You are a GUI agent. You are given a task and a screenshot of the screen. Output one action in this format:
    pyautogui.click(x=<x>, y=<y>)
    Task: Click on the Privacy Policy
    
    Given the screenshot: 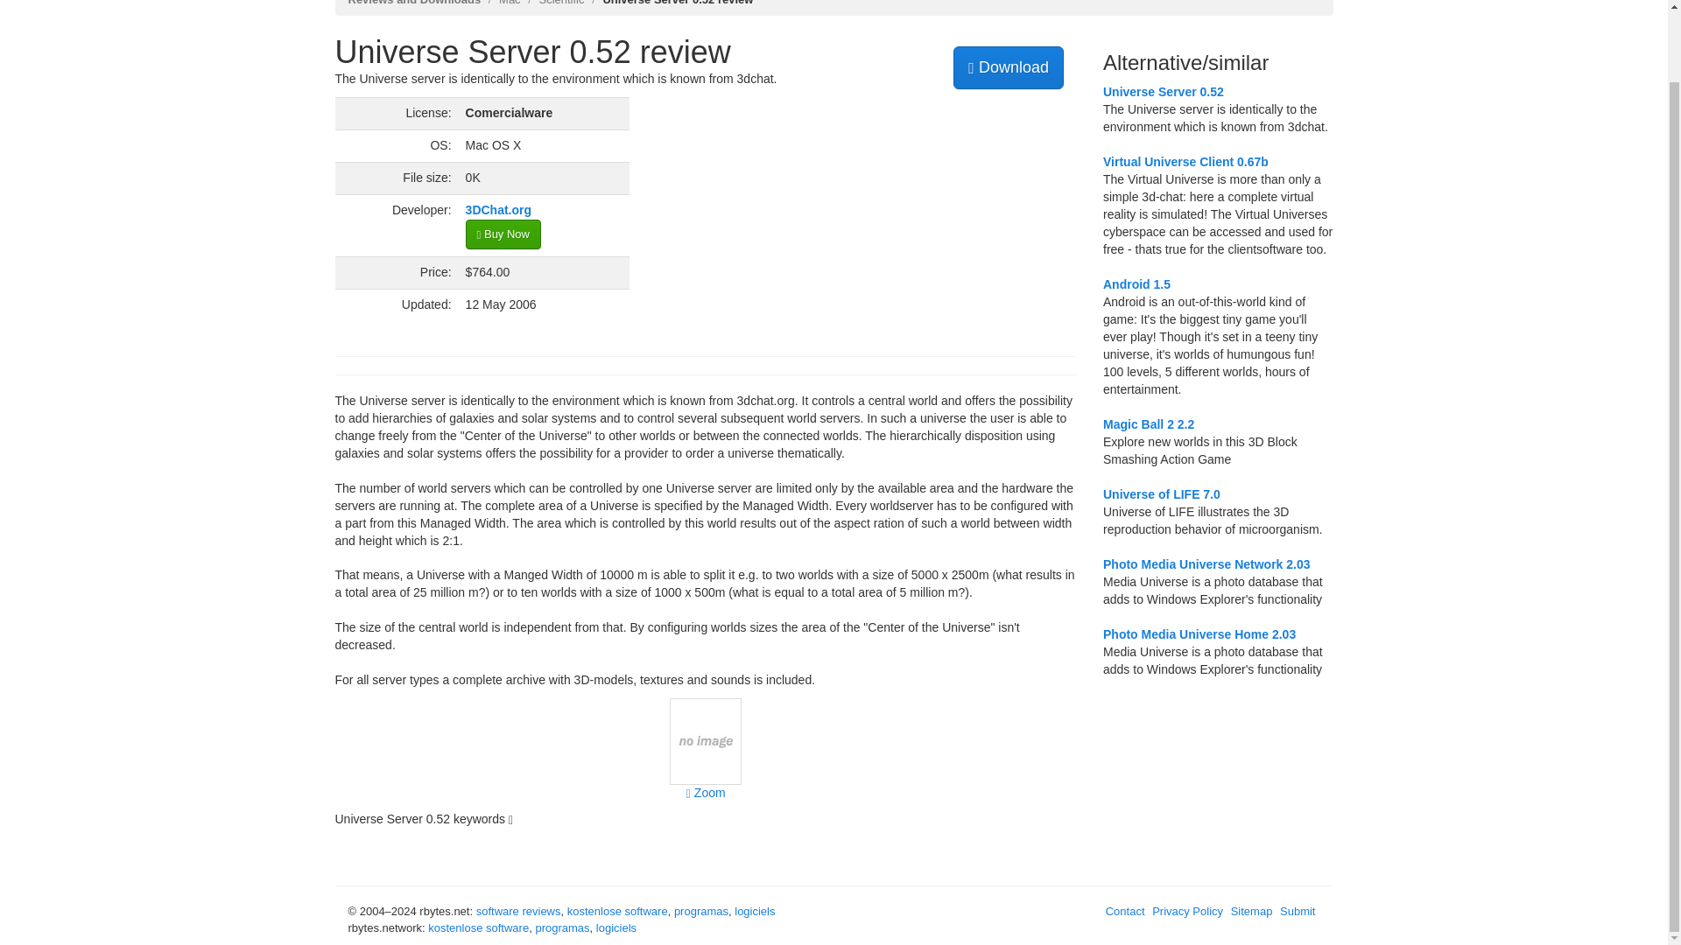 What is the action you would take?
    pyautogui.click(x=1189, y=910)
    